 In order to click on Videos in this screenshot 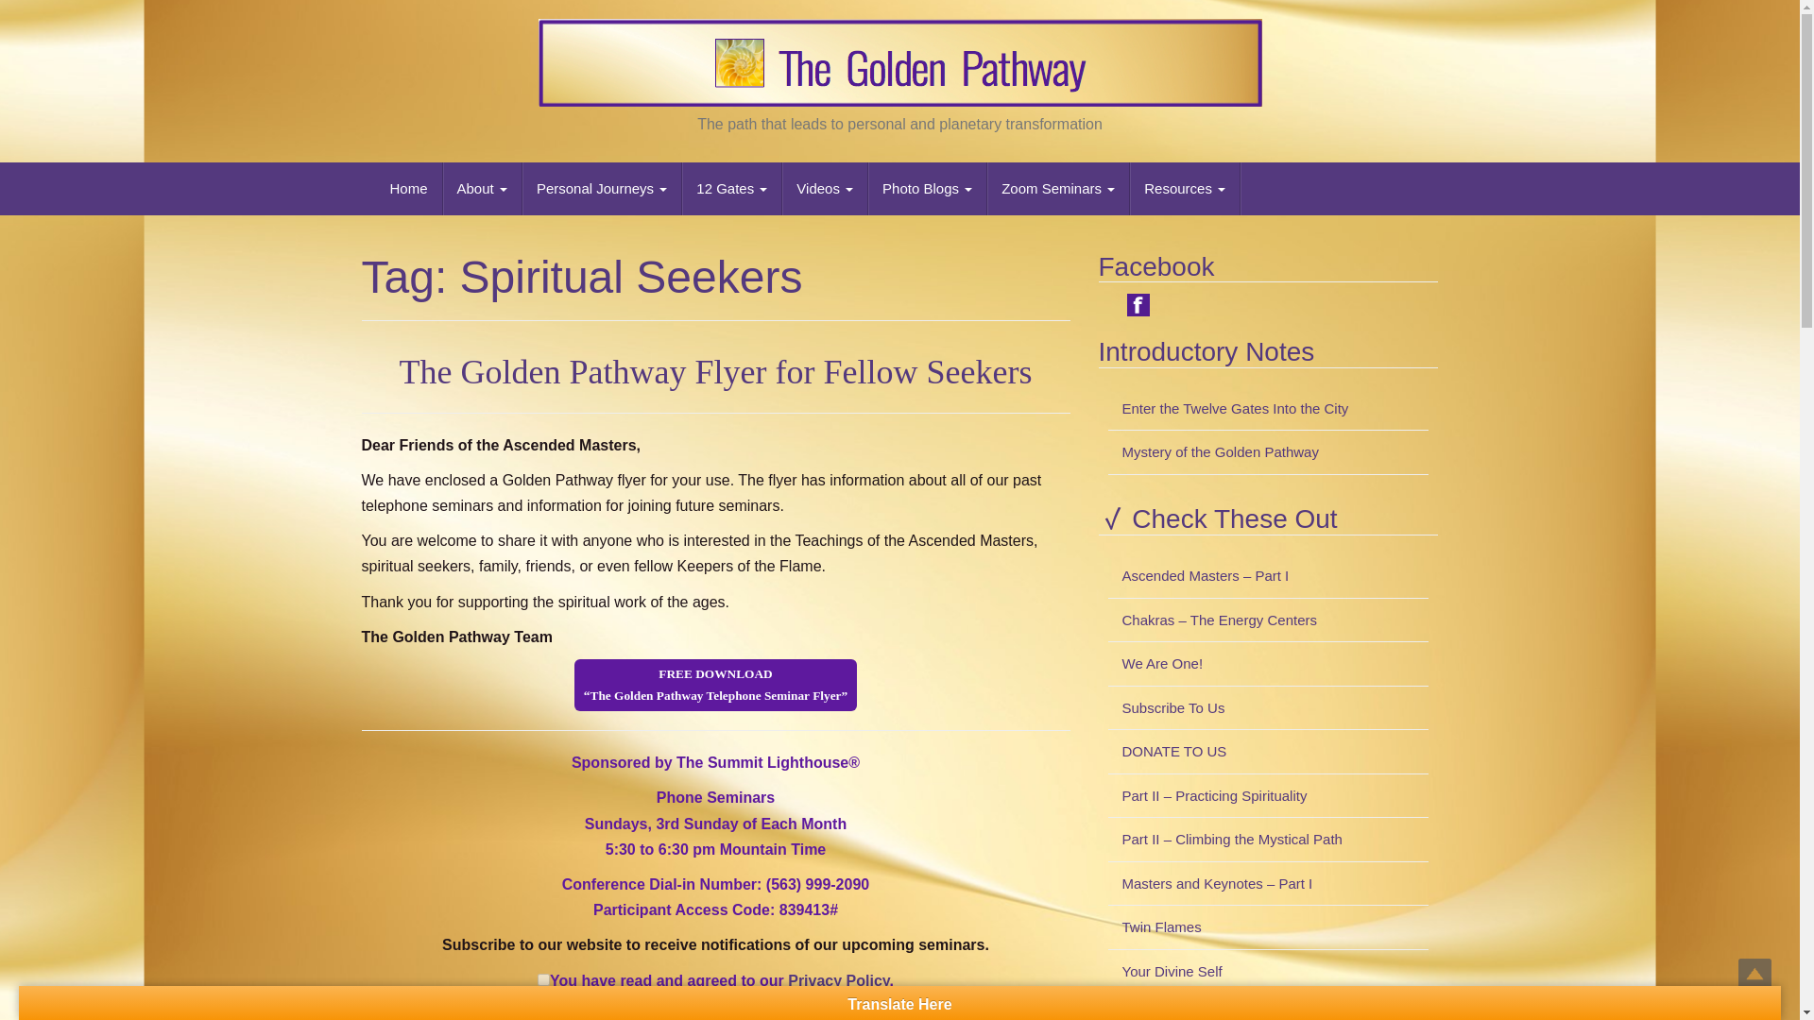, I will do `click(825, 188)`.